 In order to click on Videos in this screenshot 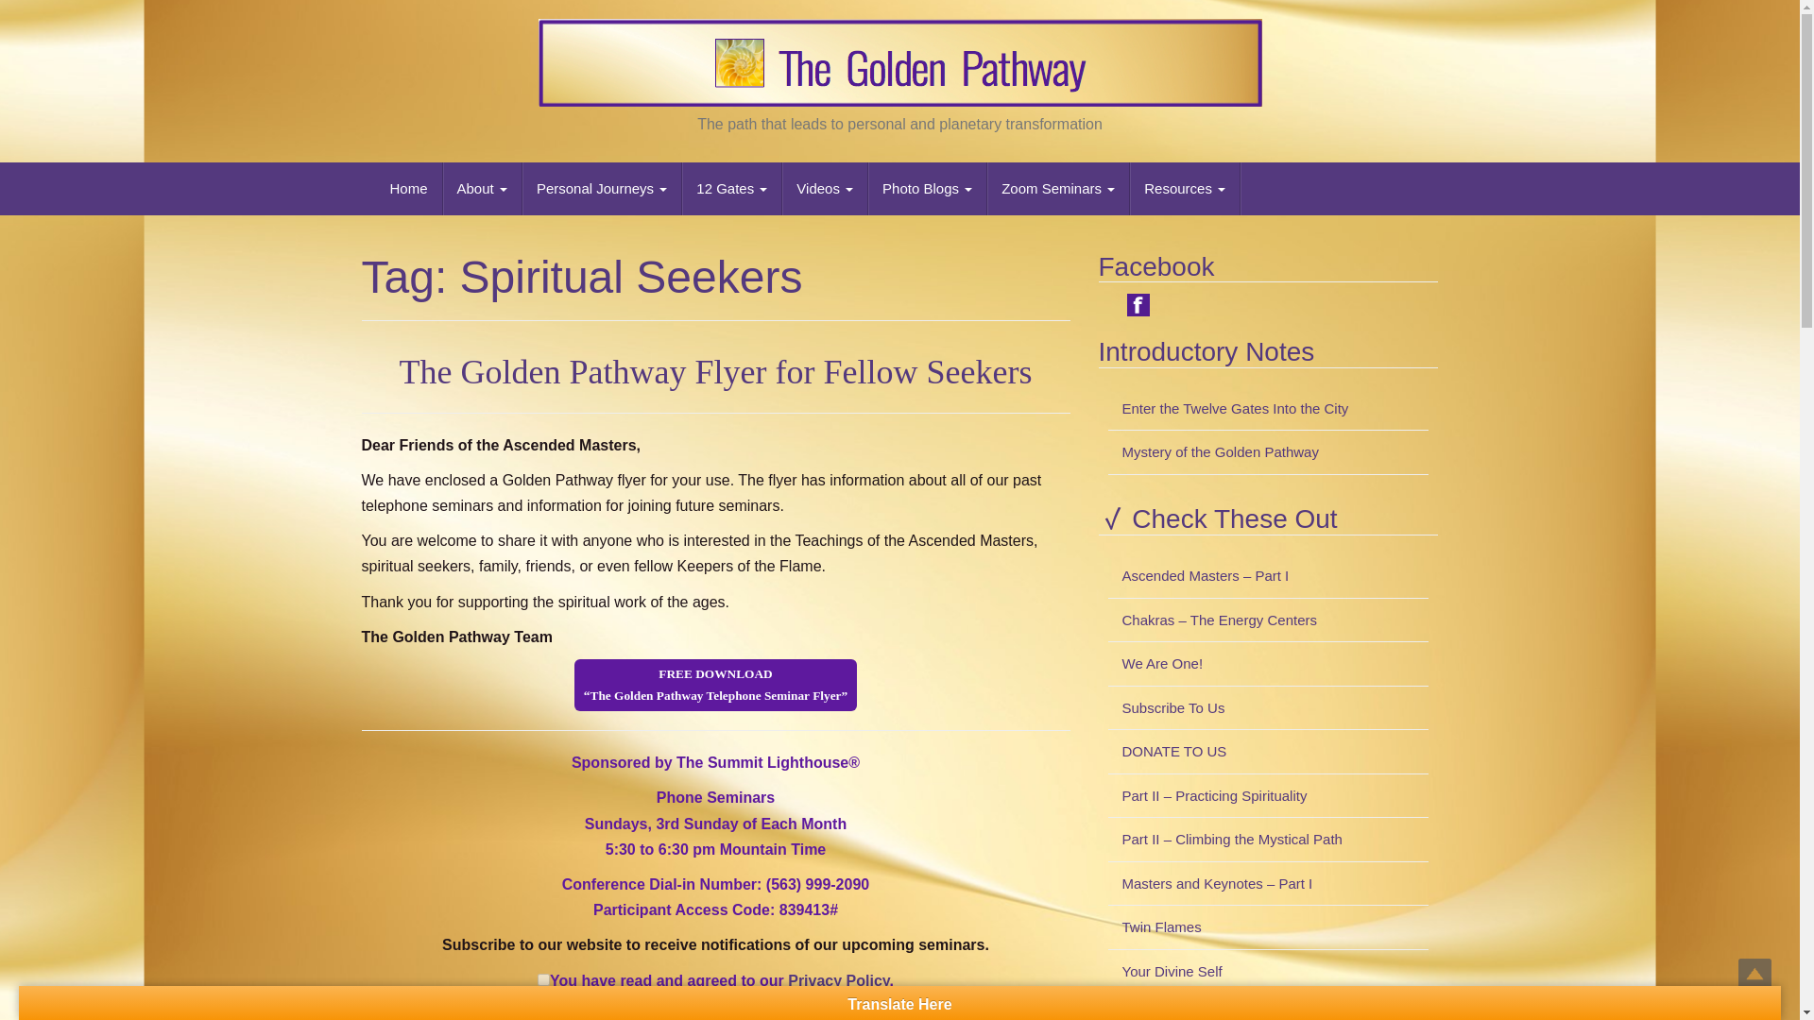, I will do `click(825, 188)`.